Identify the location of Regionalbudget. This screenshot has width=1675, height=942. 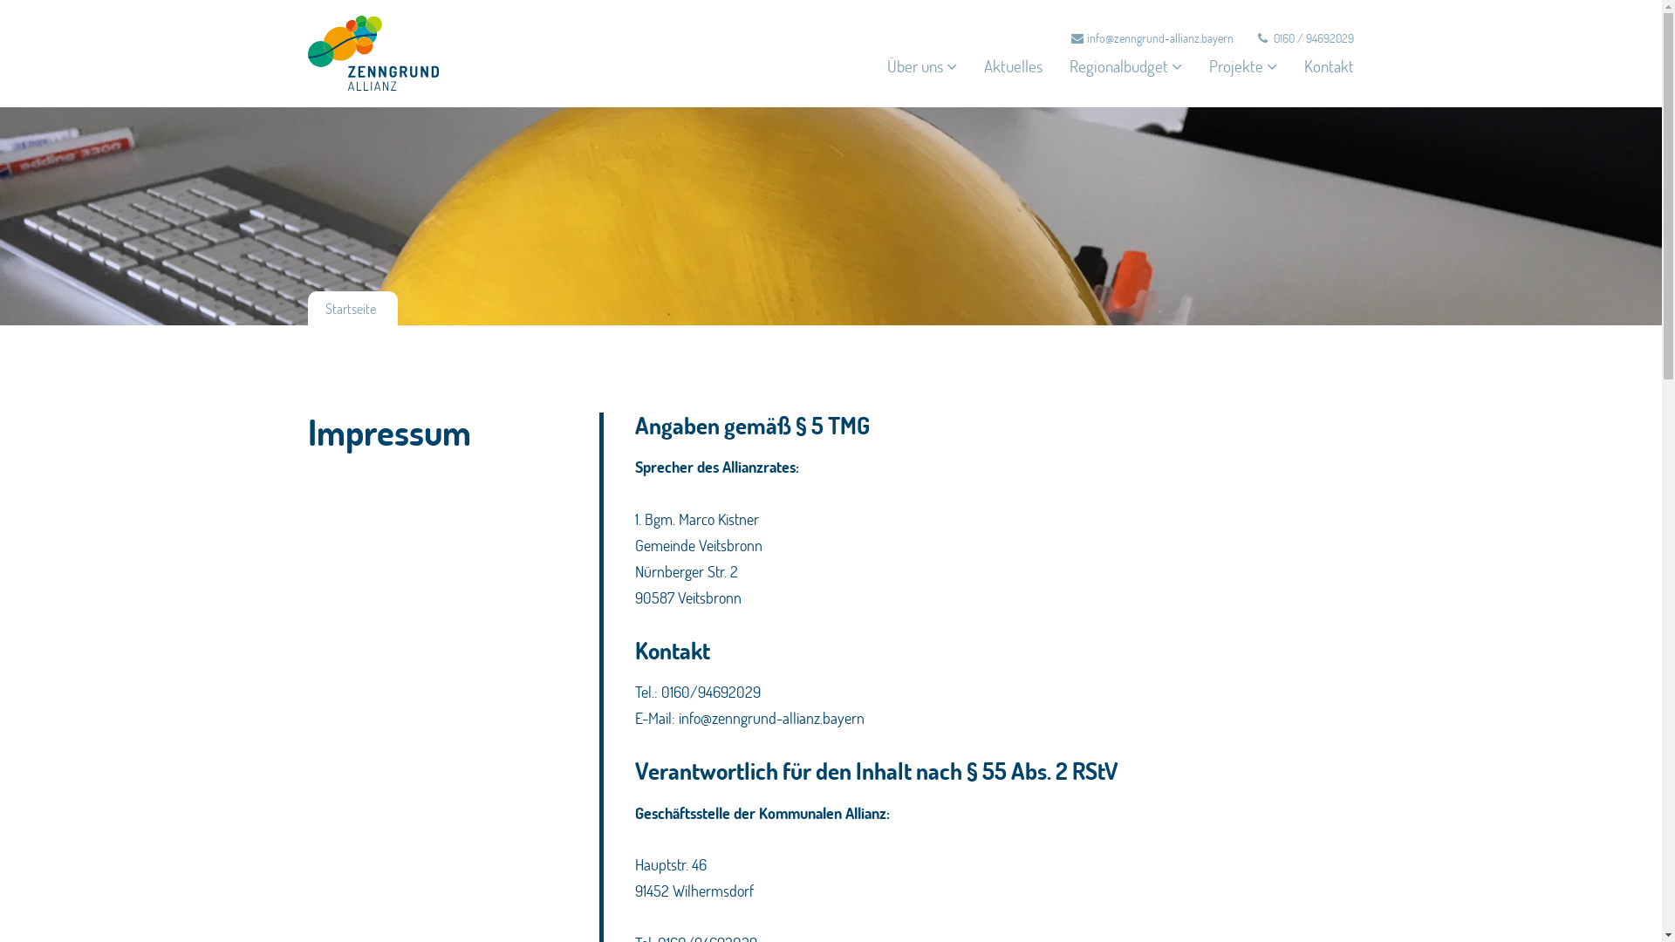
(1125, 80).